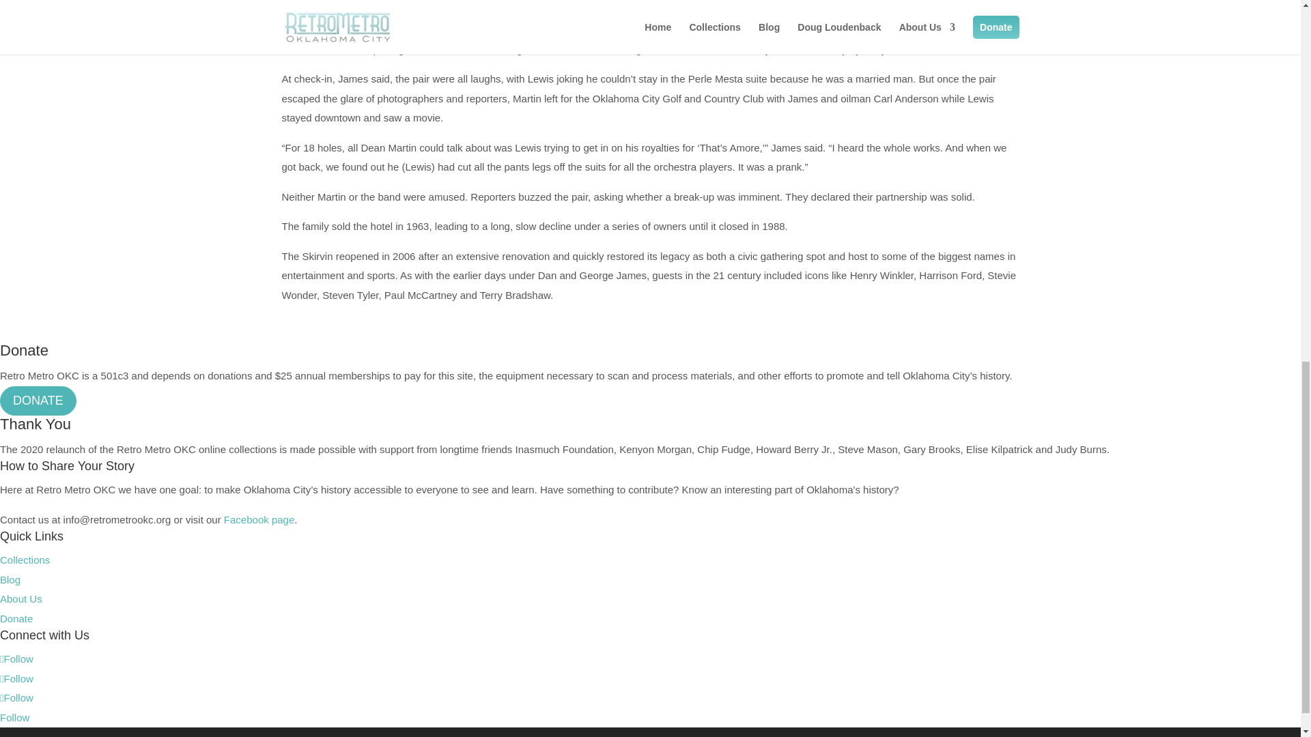  I want to click on Donate, so click(16, 618).